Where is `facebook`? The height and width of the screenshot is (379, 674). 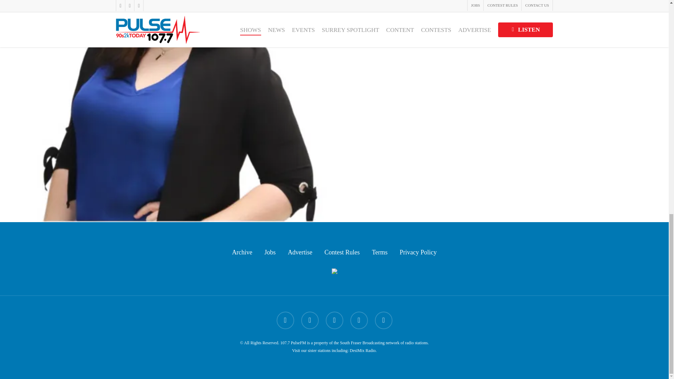
facebook is located at coordinates (310, 320).